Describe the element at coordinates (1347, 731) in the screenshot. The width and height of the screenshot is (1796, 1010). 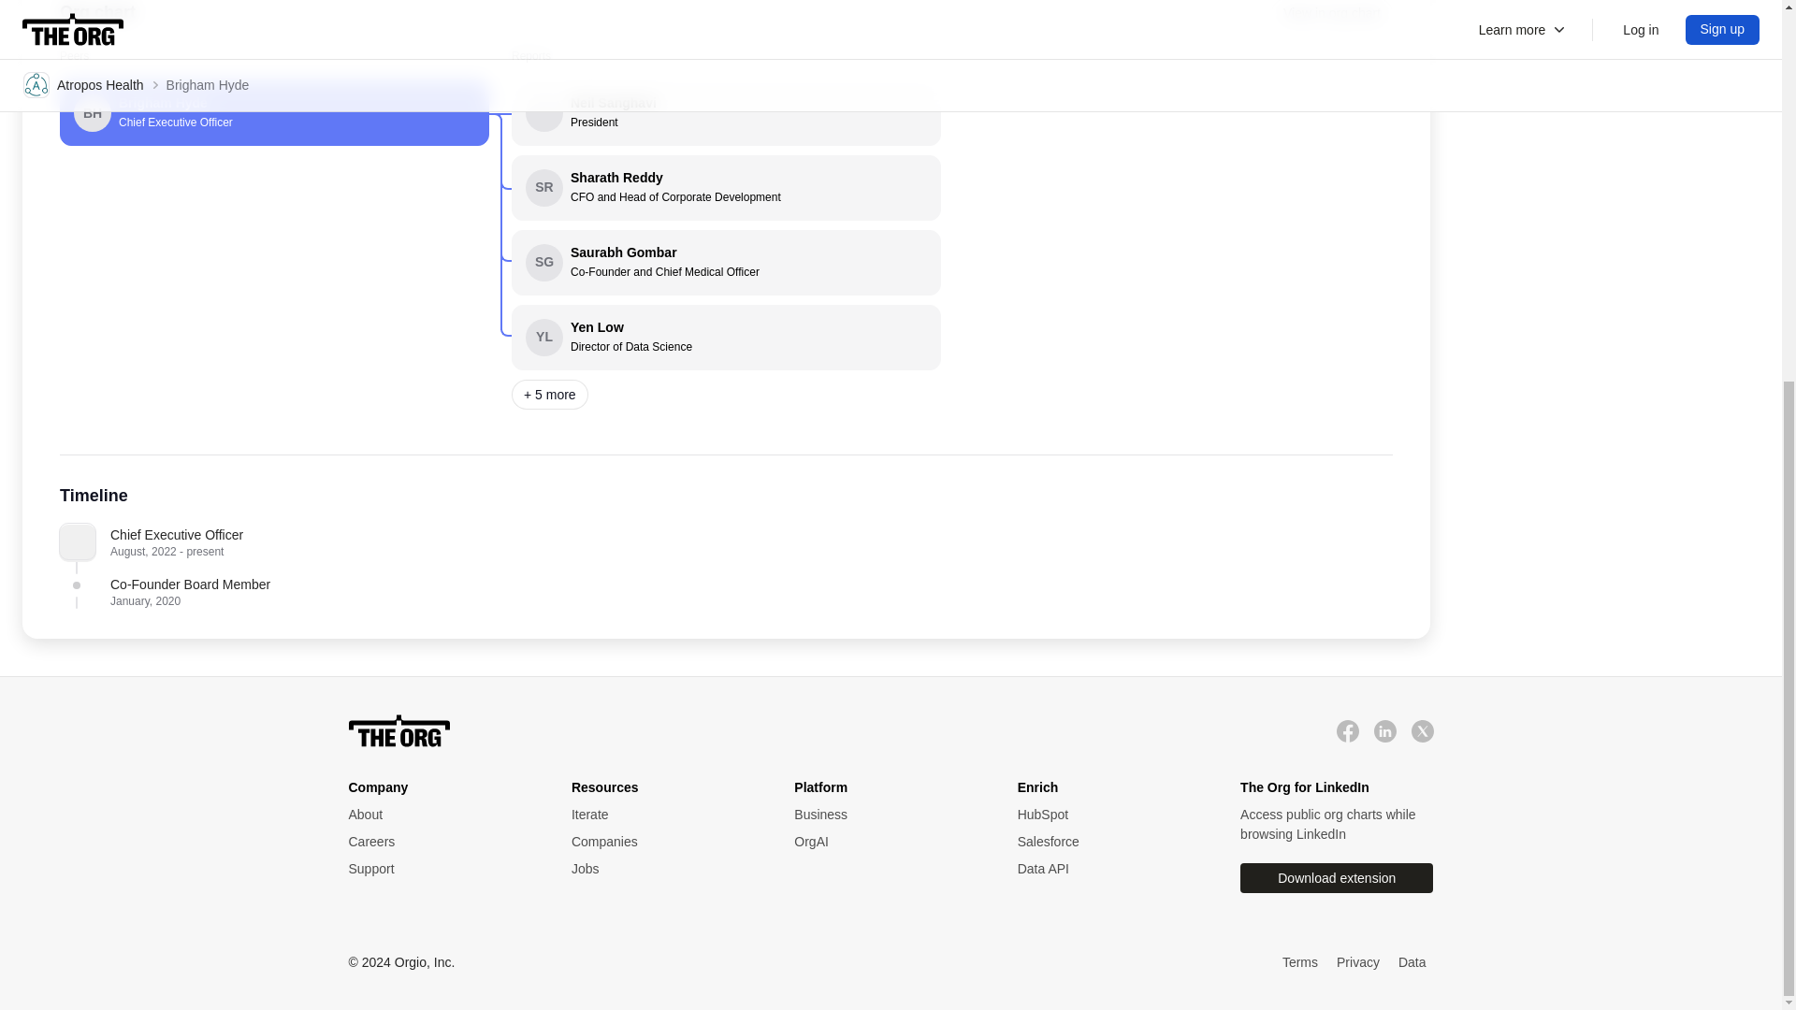
I see `Companies` at that location.